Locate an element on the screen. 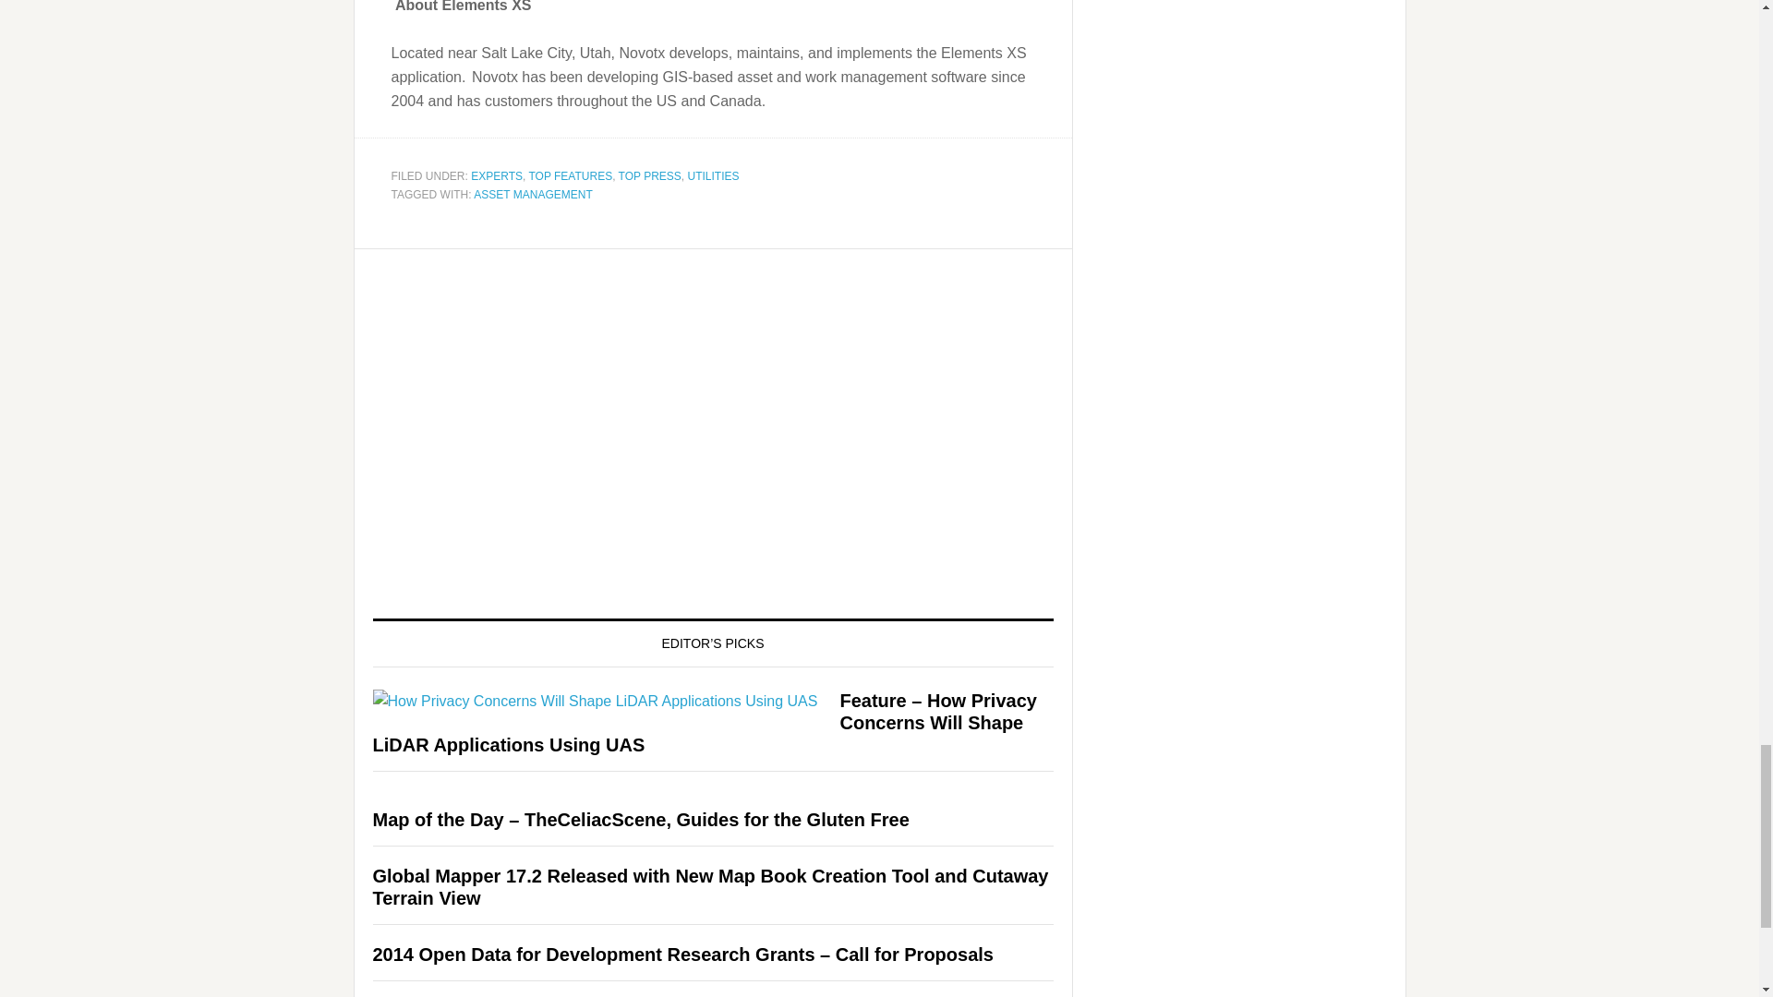  UTILITIES is located at coordinates (713, 175).